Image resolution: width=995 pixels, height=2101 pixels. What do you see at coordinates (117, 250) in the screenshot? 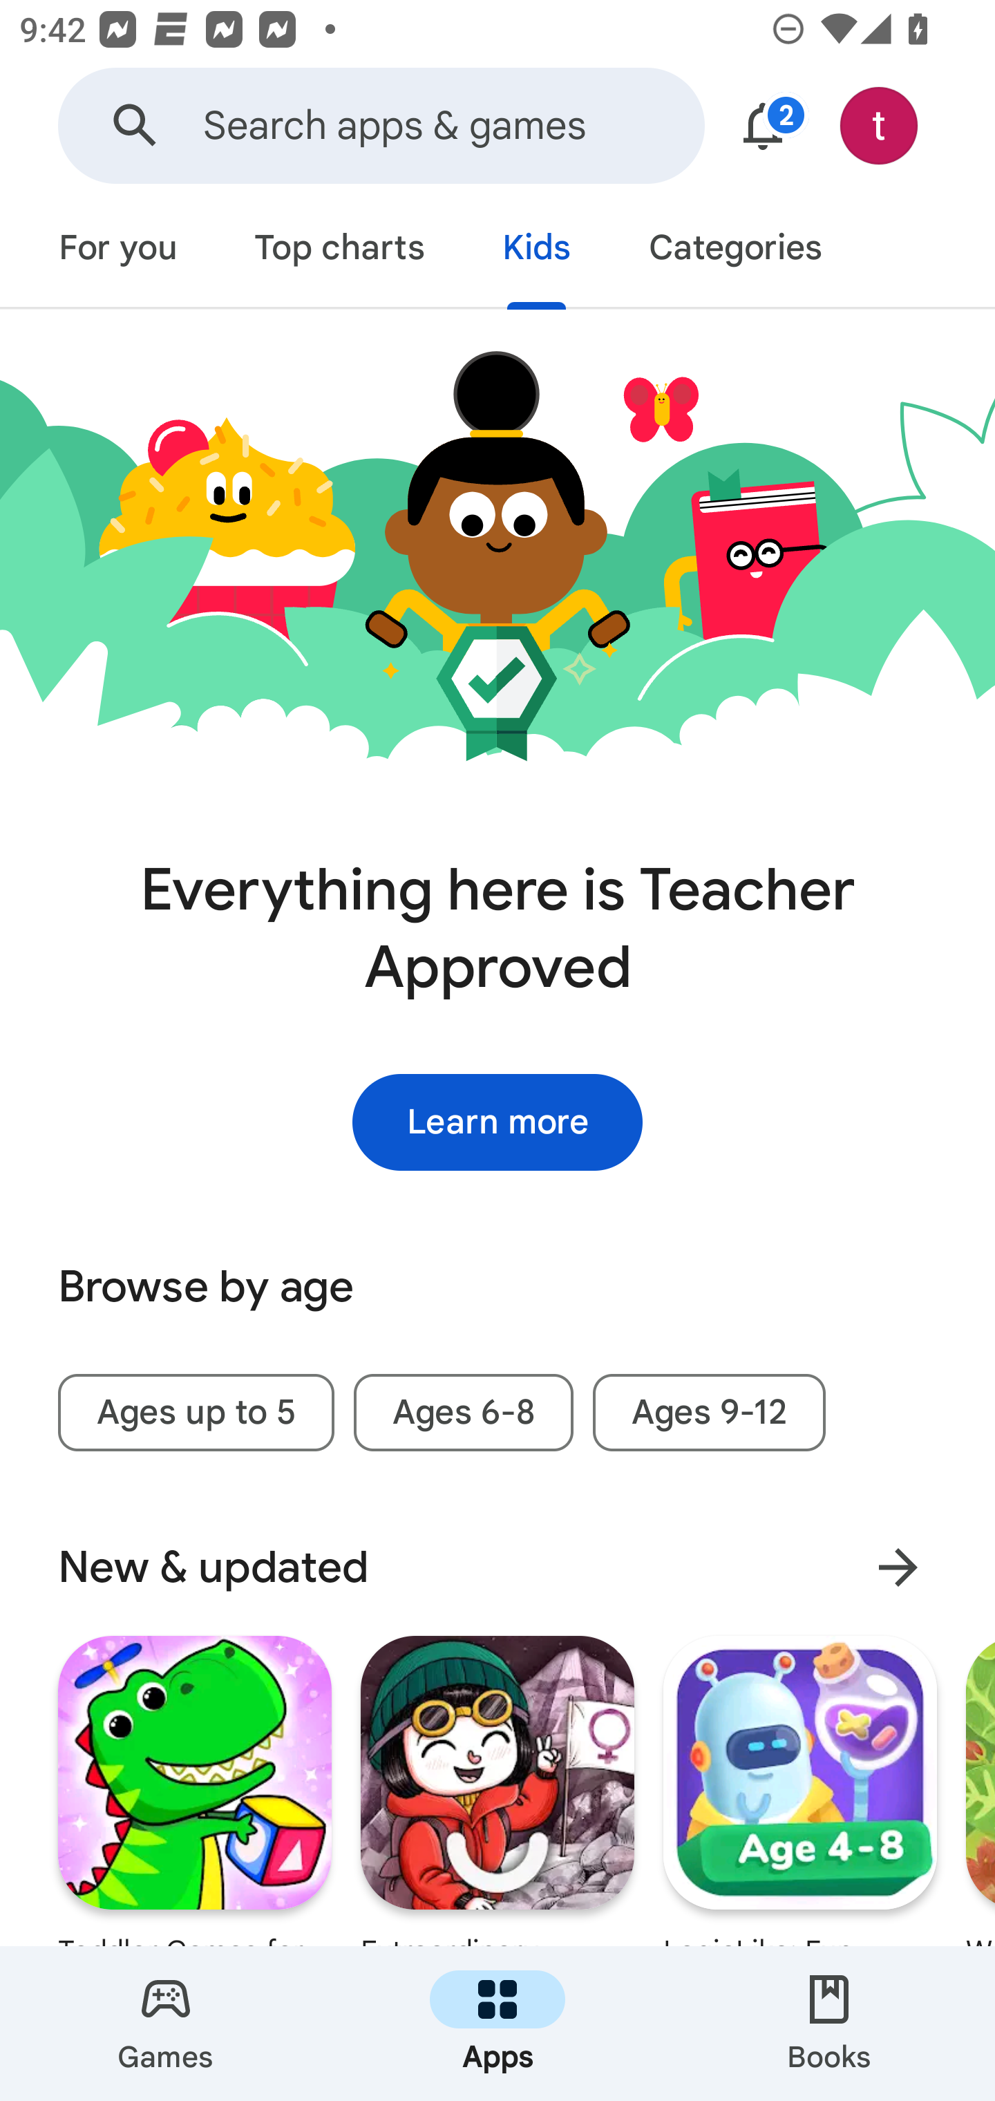
I see `For you` at bounding box center [117, 250].